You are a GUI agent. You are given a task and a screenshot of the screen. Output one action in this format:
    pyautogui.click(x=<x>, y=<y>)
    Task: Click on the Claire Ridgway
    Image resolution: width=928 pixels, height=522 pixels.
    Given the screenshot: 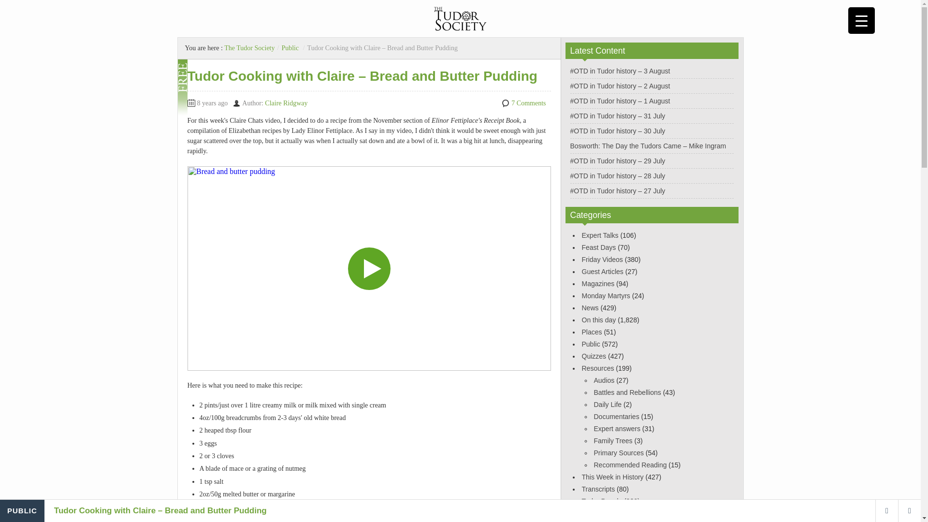 What is the action you would take?
    pyautogui.click(x=286, y=103)
    